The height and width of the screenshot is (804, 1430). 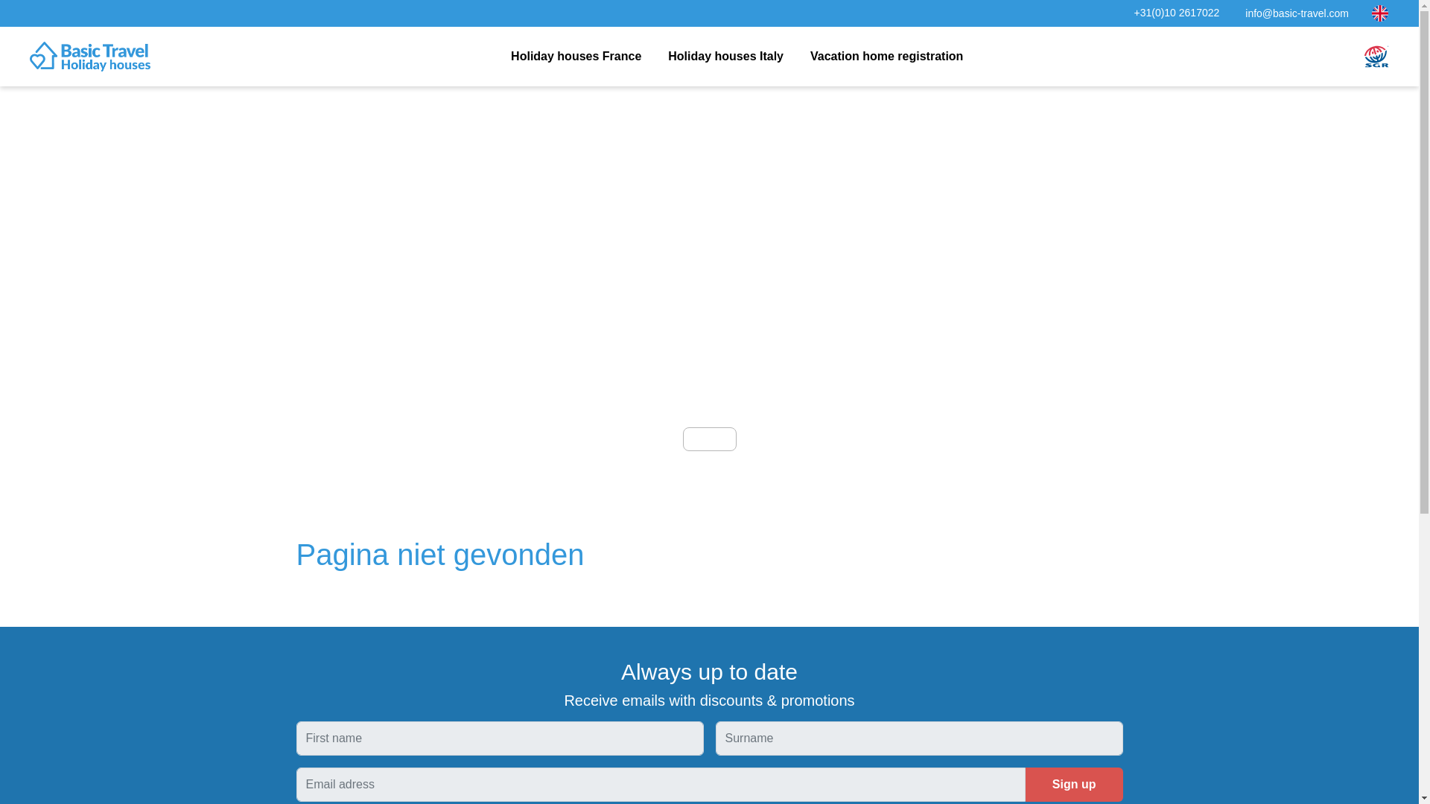 What do you see at coordinates (89, 57) in the screenshot?
I see `basictravel` at bounding box center [89, 57].